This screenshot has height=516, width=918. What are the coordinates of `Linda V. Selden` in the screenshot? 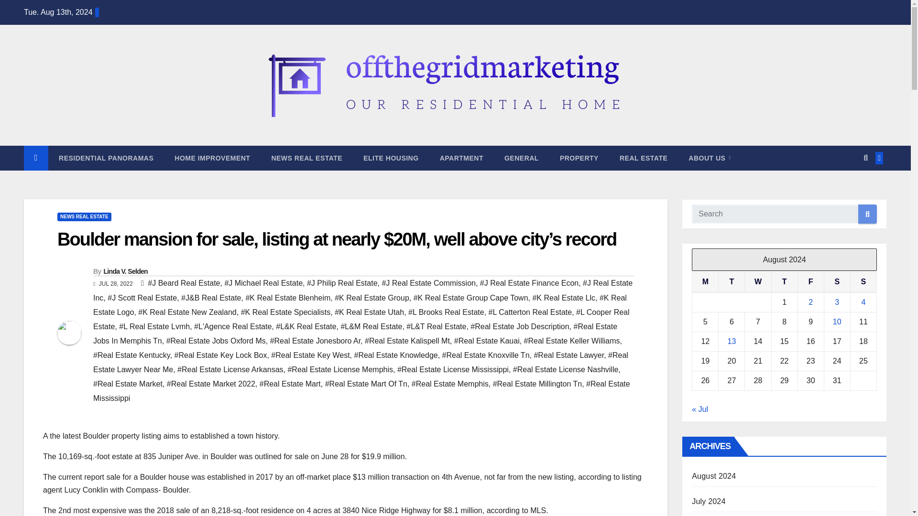 It's located at (125, 271).